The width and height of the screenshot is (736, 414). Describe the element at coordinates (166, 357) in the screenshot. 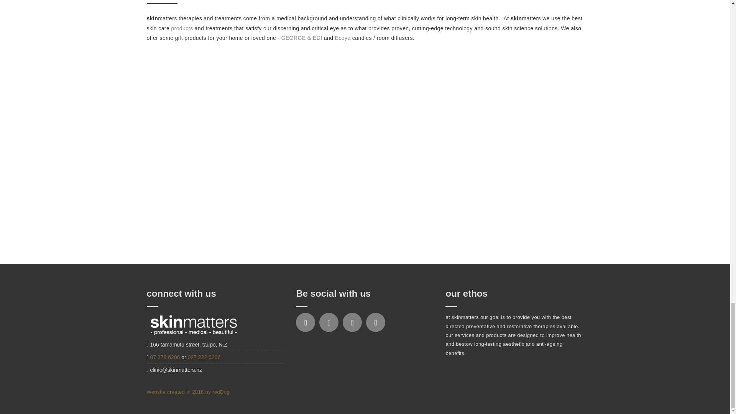

I see `07 378 6206` at that location.